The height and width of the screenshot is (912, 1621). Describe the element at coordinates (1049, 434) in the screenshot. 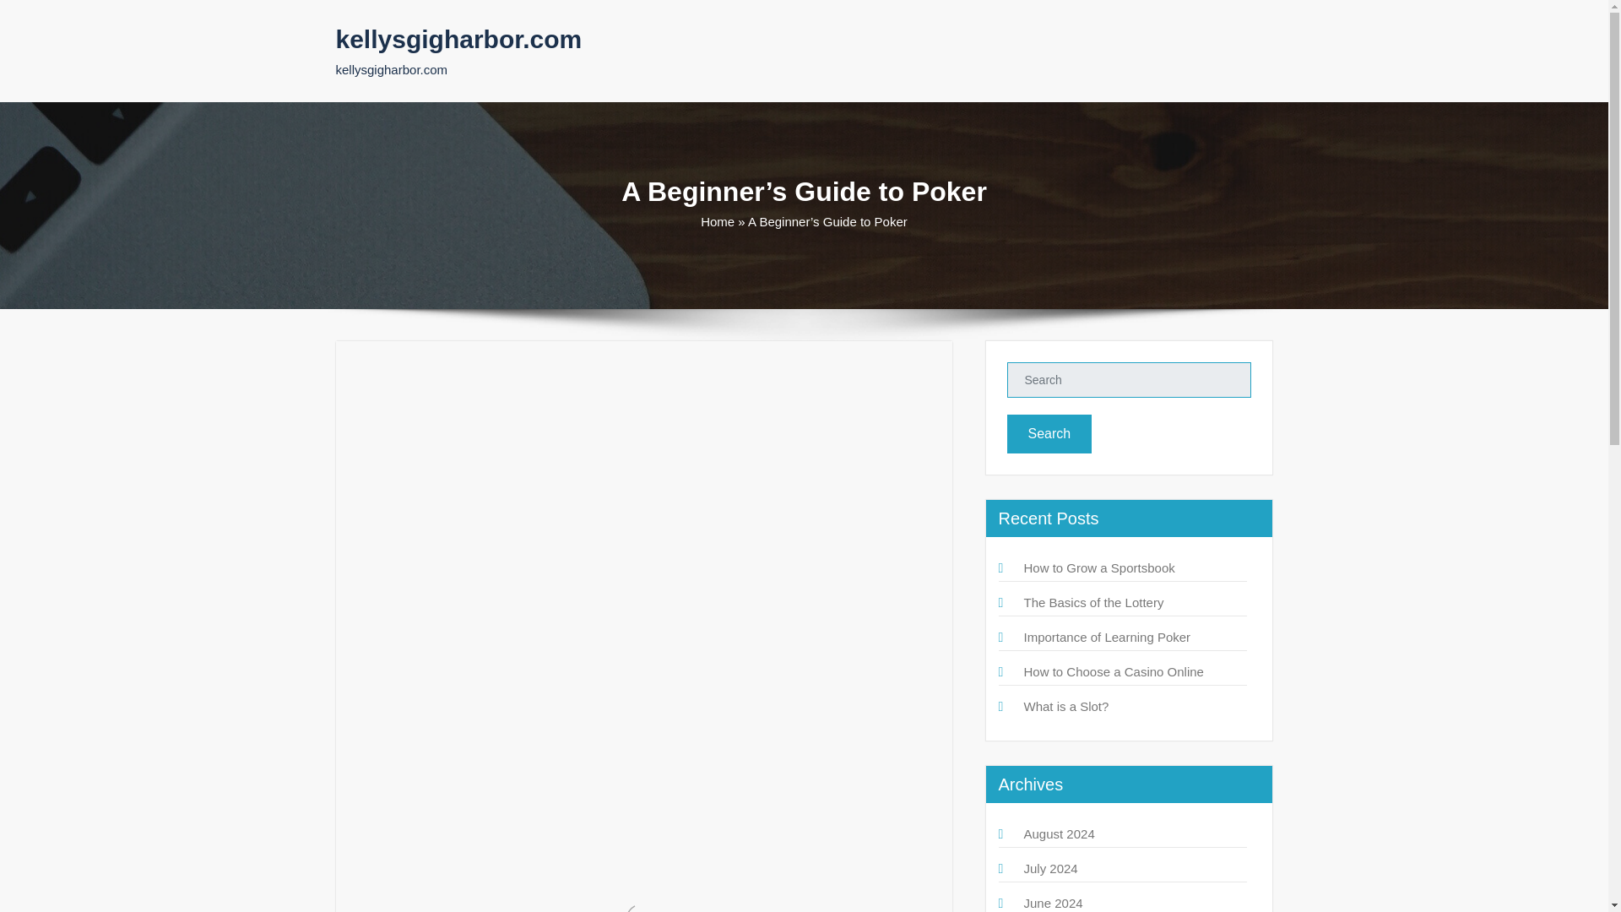

I see `Search` at that location.